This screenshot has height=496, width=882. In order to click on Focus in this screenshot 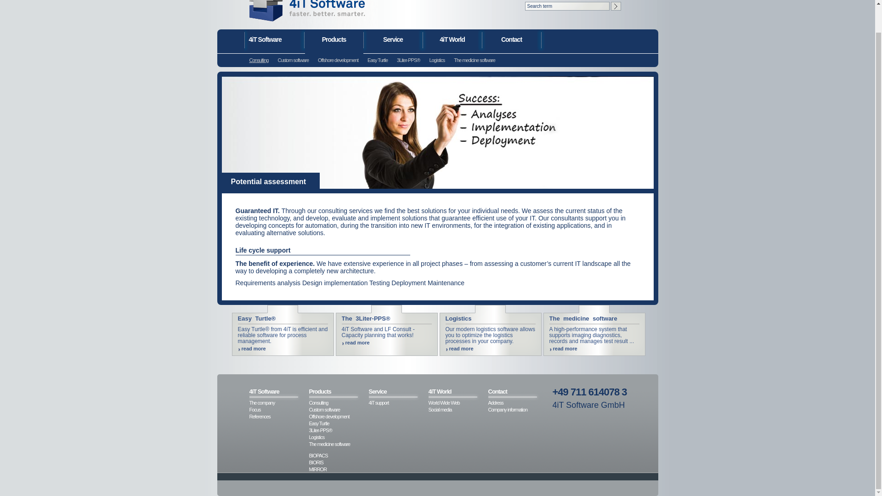, I will do `click(278, 410)`.